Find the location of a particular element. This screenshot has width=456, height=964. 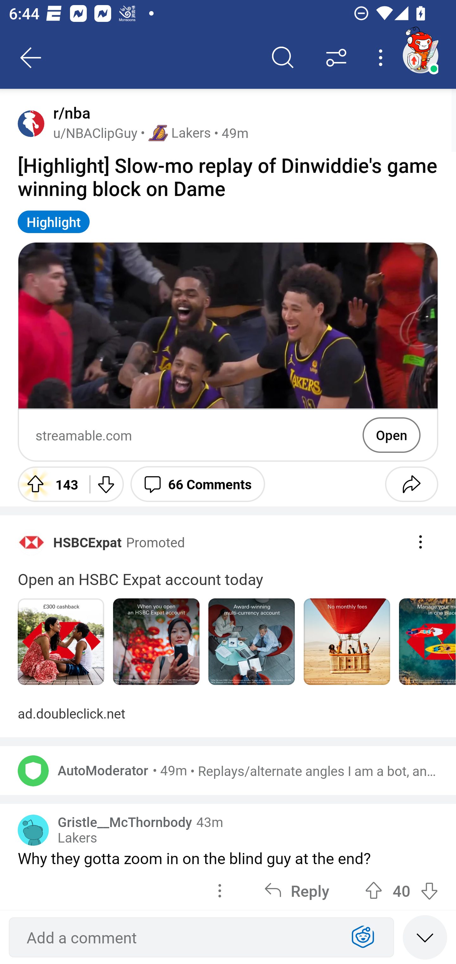

Image 3 of 5.  is located at coordinates (251, 642).